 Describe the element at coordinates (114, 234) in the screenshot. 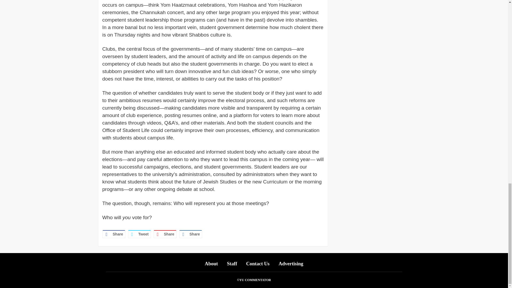

I see `Share` at that location.